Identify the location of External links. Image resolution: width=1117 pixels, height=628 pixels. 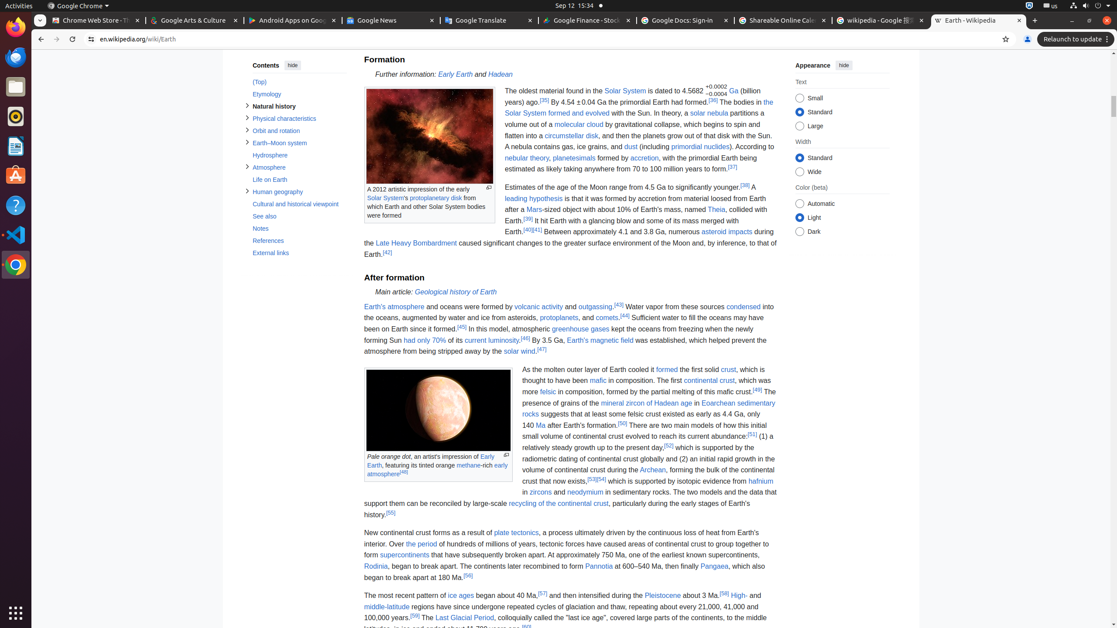
(299, 253).